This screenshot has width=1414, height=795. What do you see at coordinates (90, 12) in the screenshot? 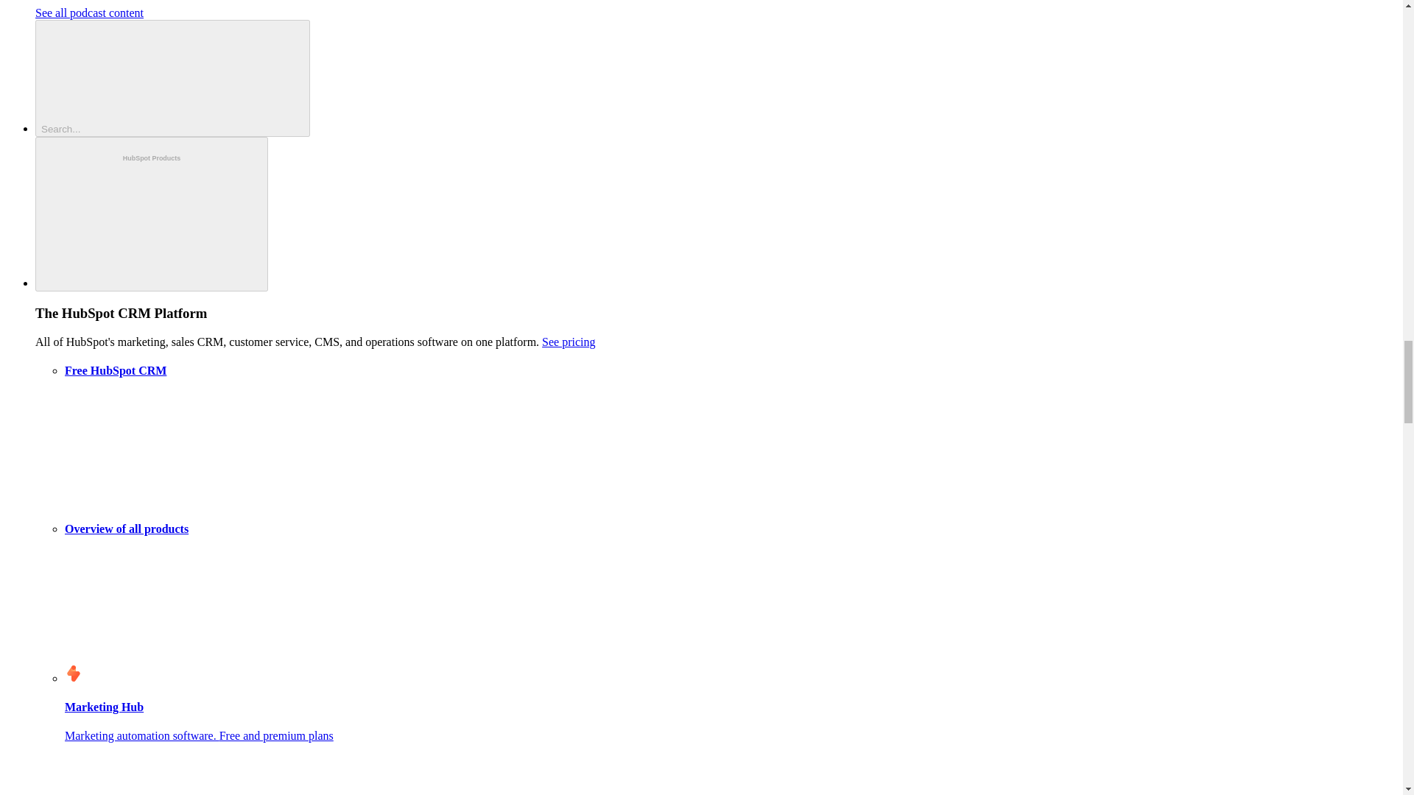
I see `See all podcast content` at bounding box center [90, 12].